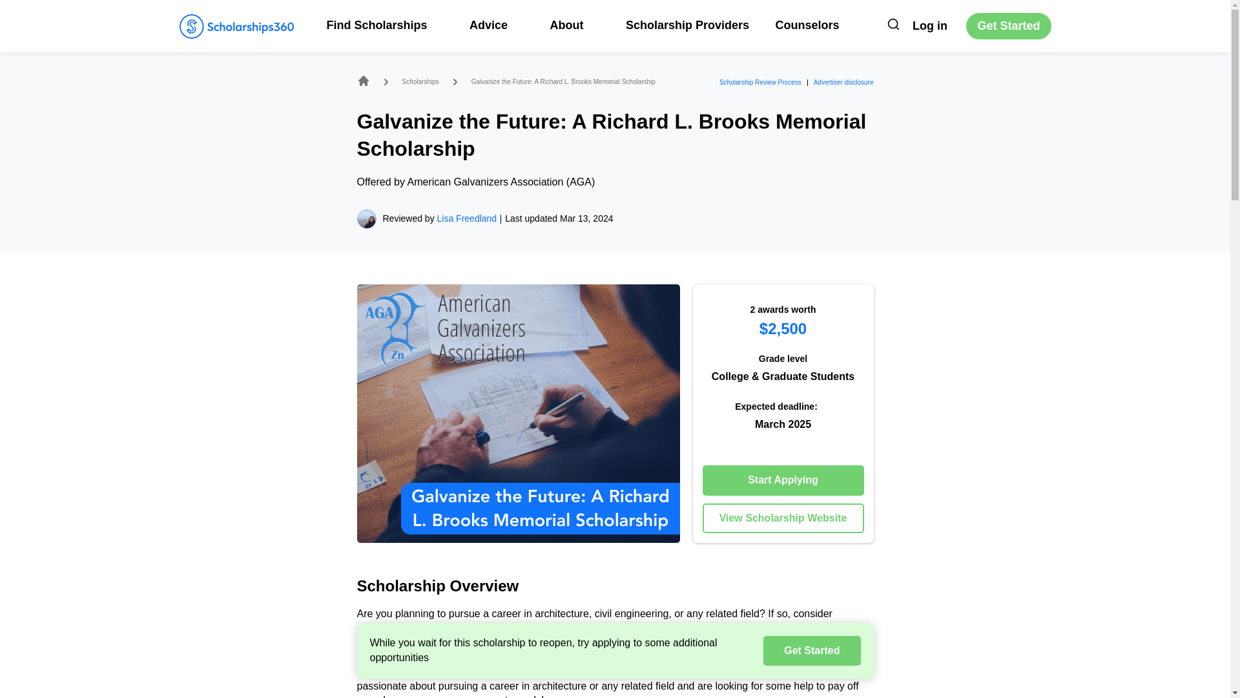 Image resolution: width=1240 pixels, height=698 pixels. Describe the element at coordinates (687, 25) in the screenshot. I see `Scholarship Providers` at that location.